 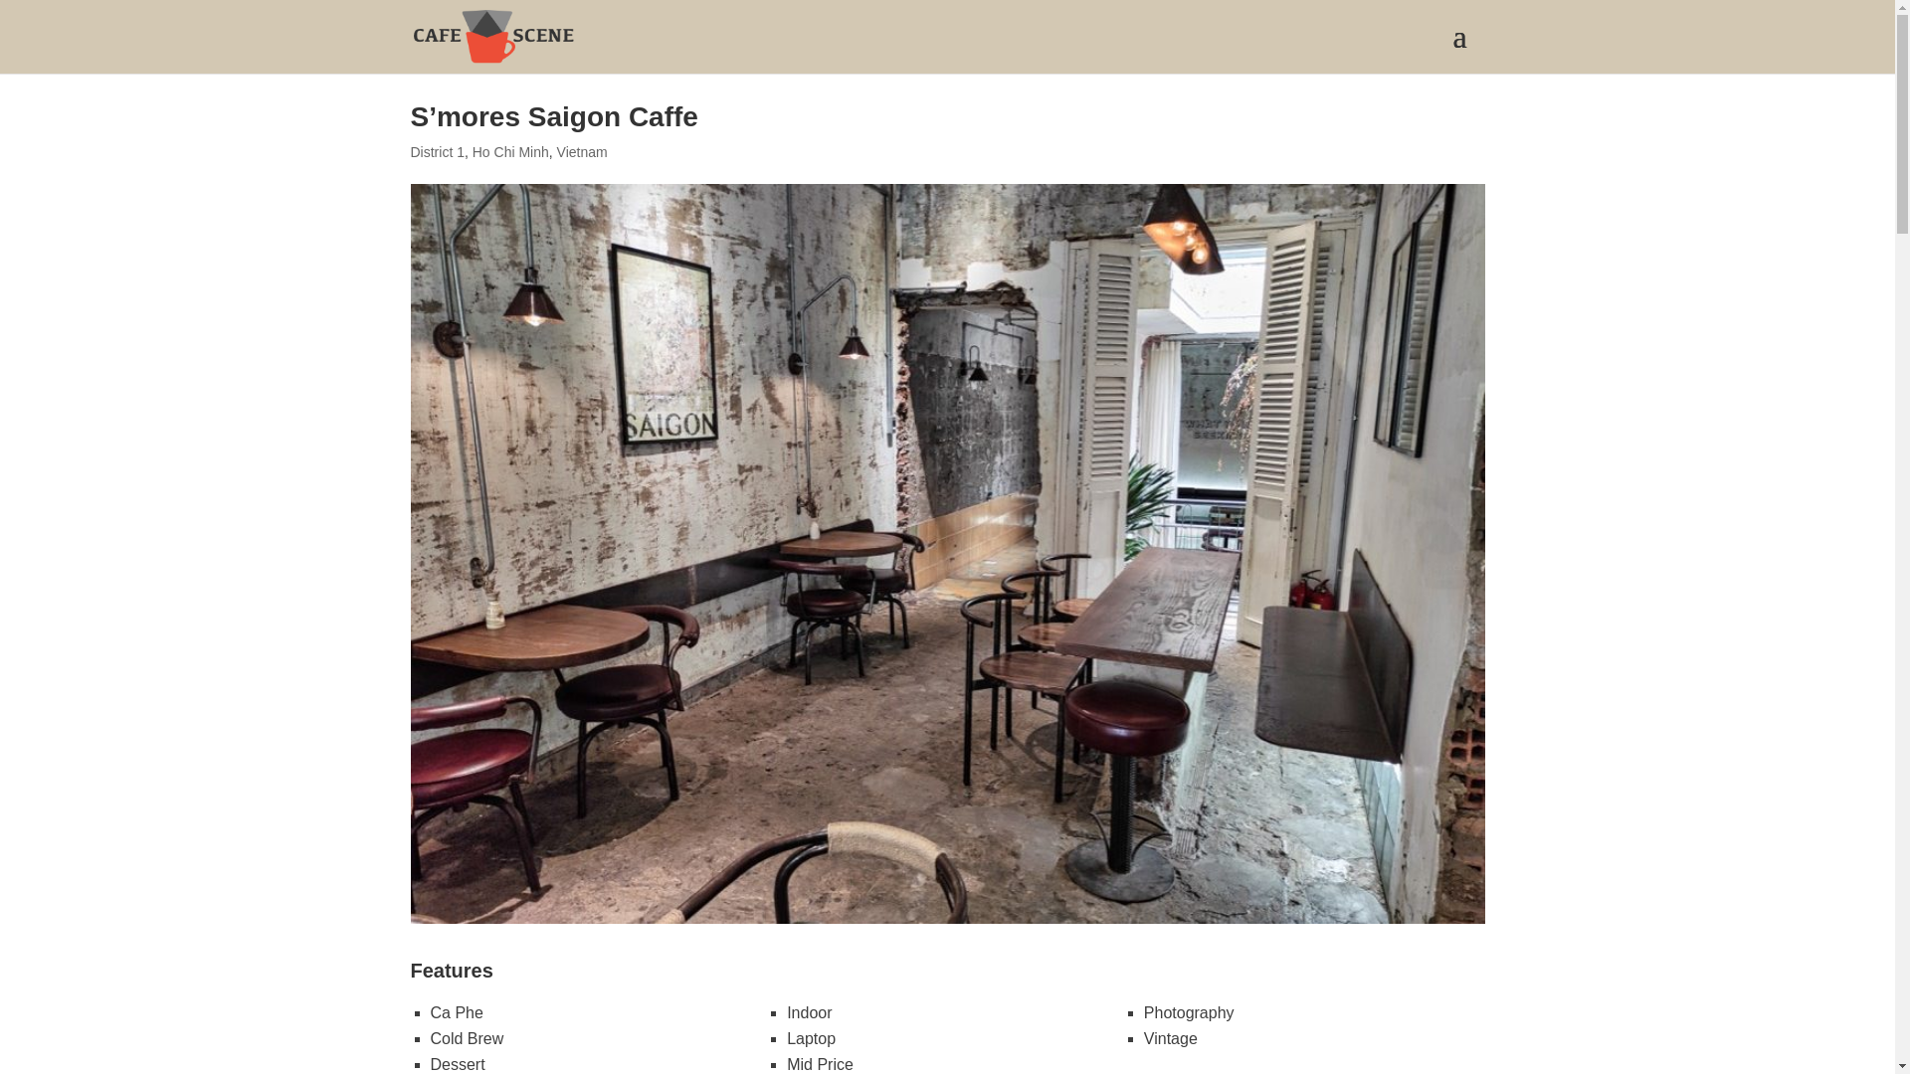 I want to click on Vietnam, so click(x=582, y=151).